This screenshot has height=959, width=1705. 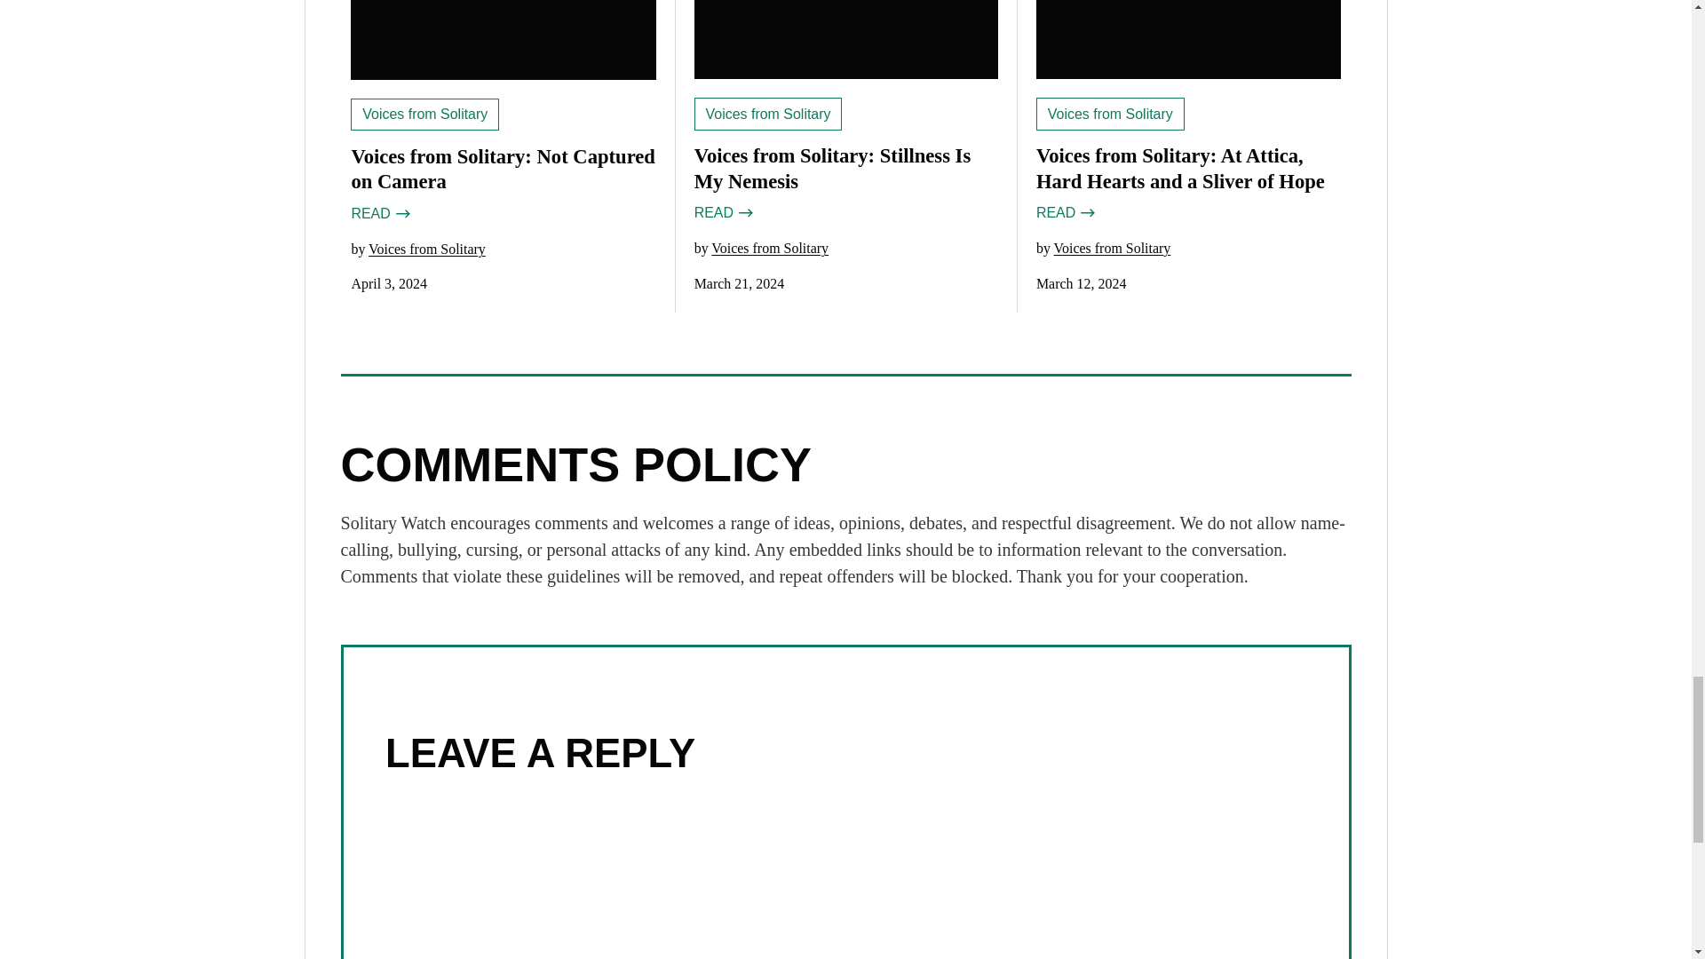 What do you see at coordinates (1087, 213) in the screenshot?
I see `ARROW POINTING RIGHT` at bounding box center [1087, 213].